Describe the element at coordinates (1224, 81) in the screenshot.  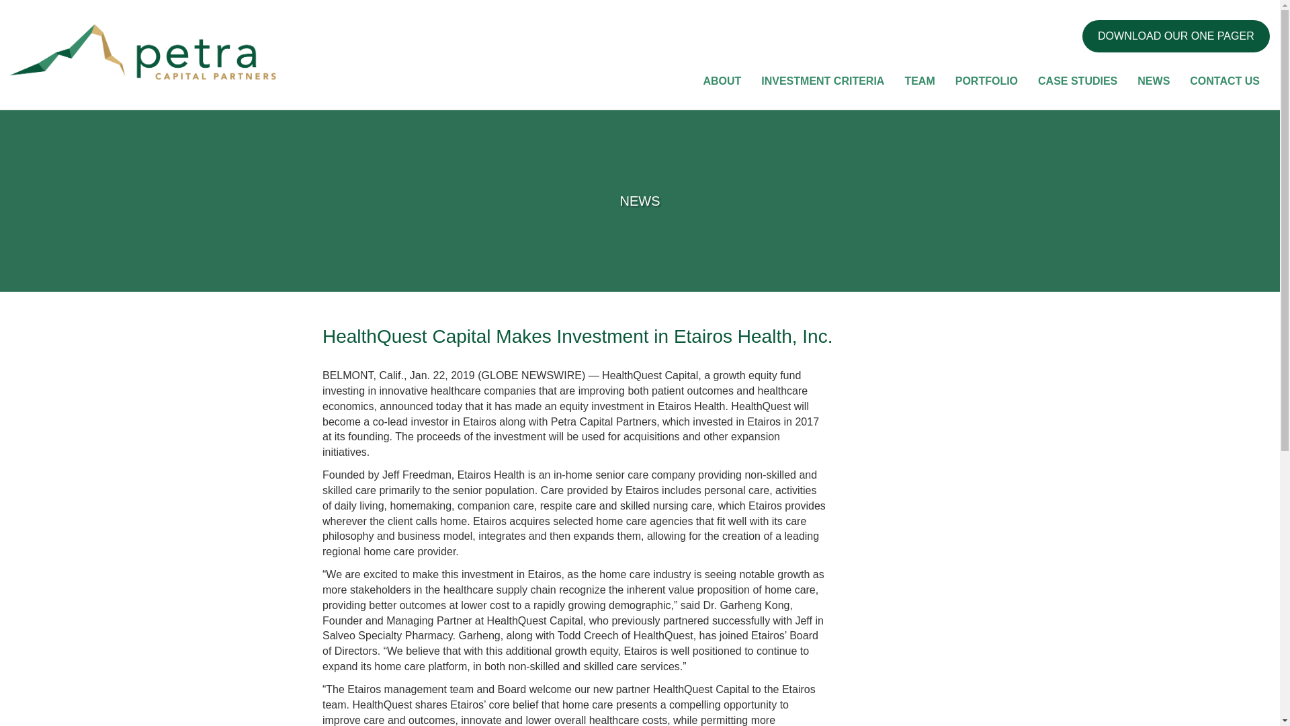
I see `CONTACT US` at that location.